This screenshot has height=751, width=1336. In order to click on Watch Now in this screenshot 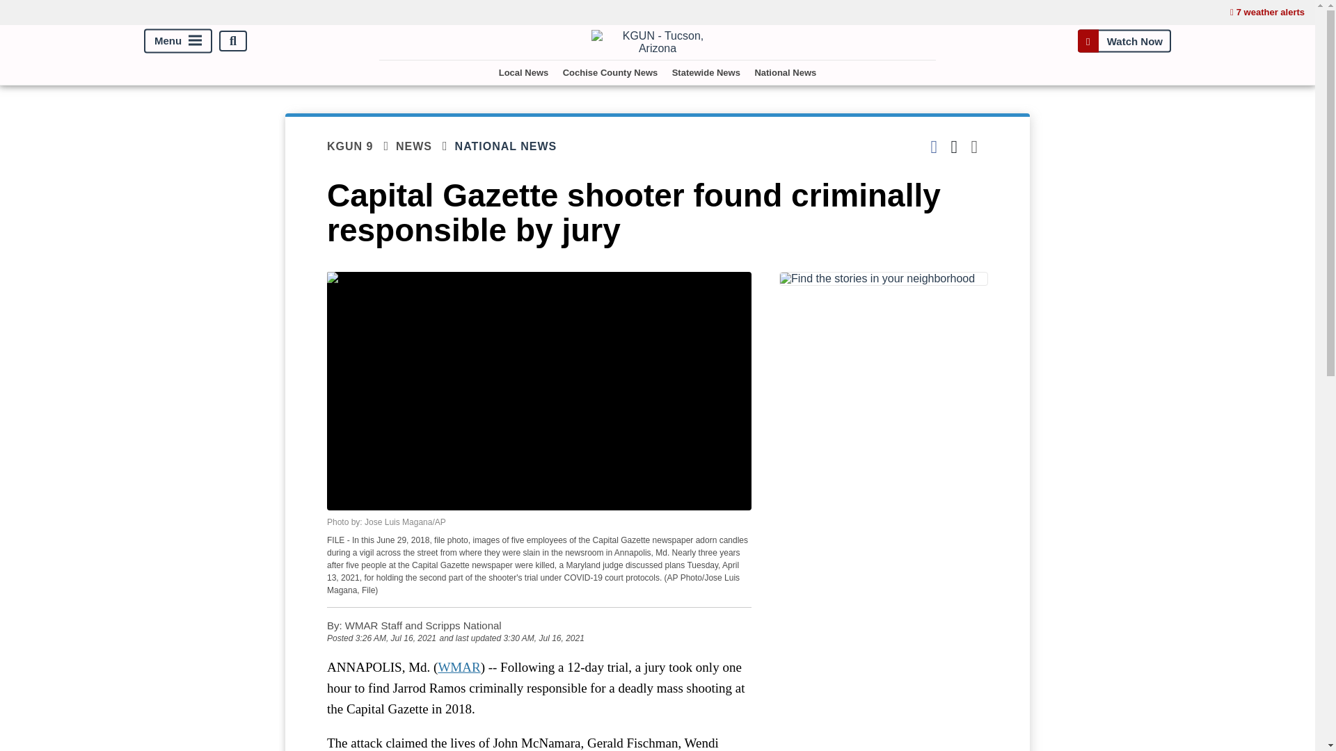, I will do `click(1124, 40)`.